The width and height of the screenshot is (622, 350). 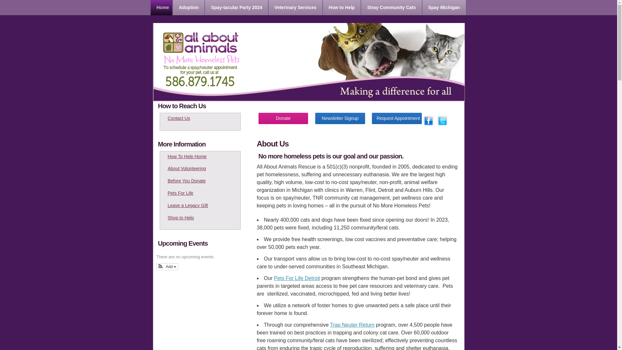 What do you see at coordinates (295, 8) in the screenshot?
I see `Veterinary Services` at bounding box center [295, 8].